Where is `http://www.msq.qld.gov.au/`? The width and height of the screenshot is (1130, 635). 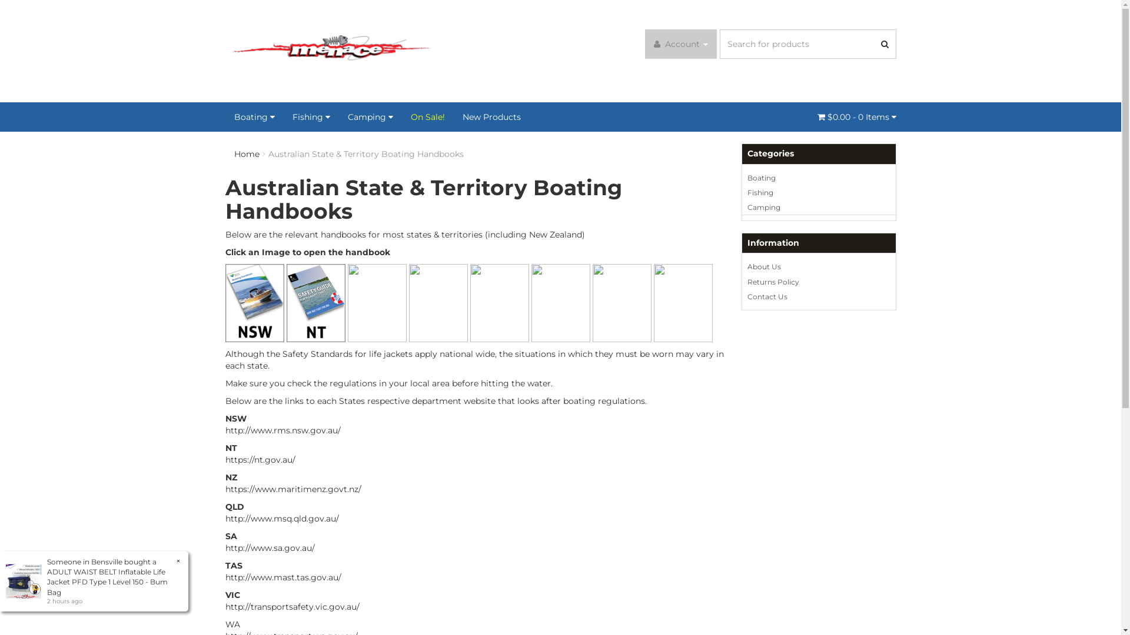 http://www.msq.qld.gov.au/ is located at coordinates (281, 519).